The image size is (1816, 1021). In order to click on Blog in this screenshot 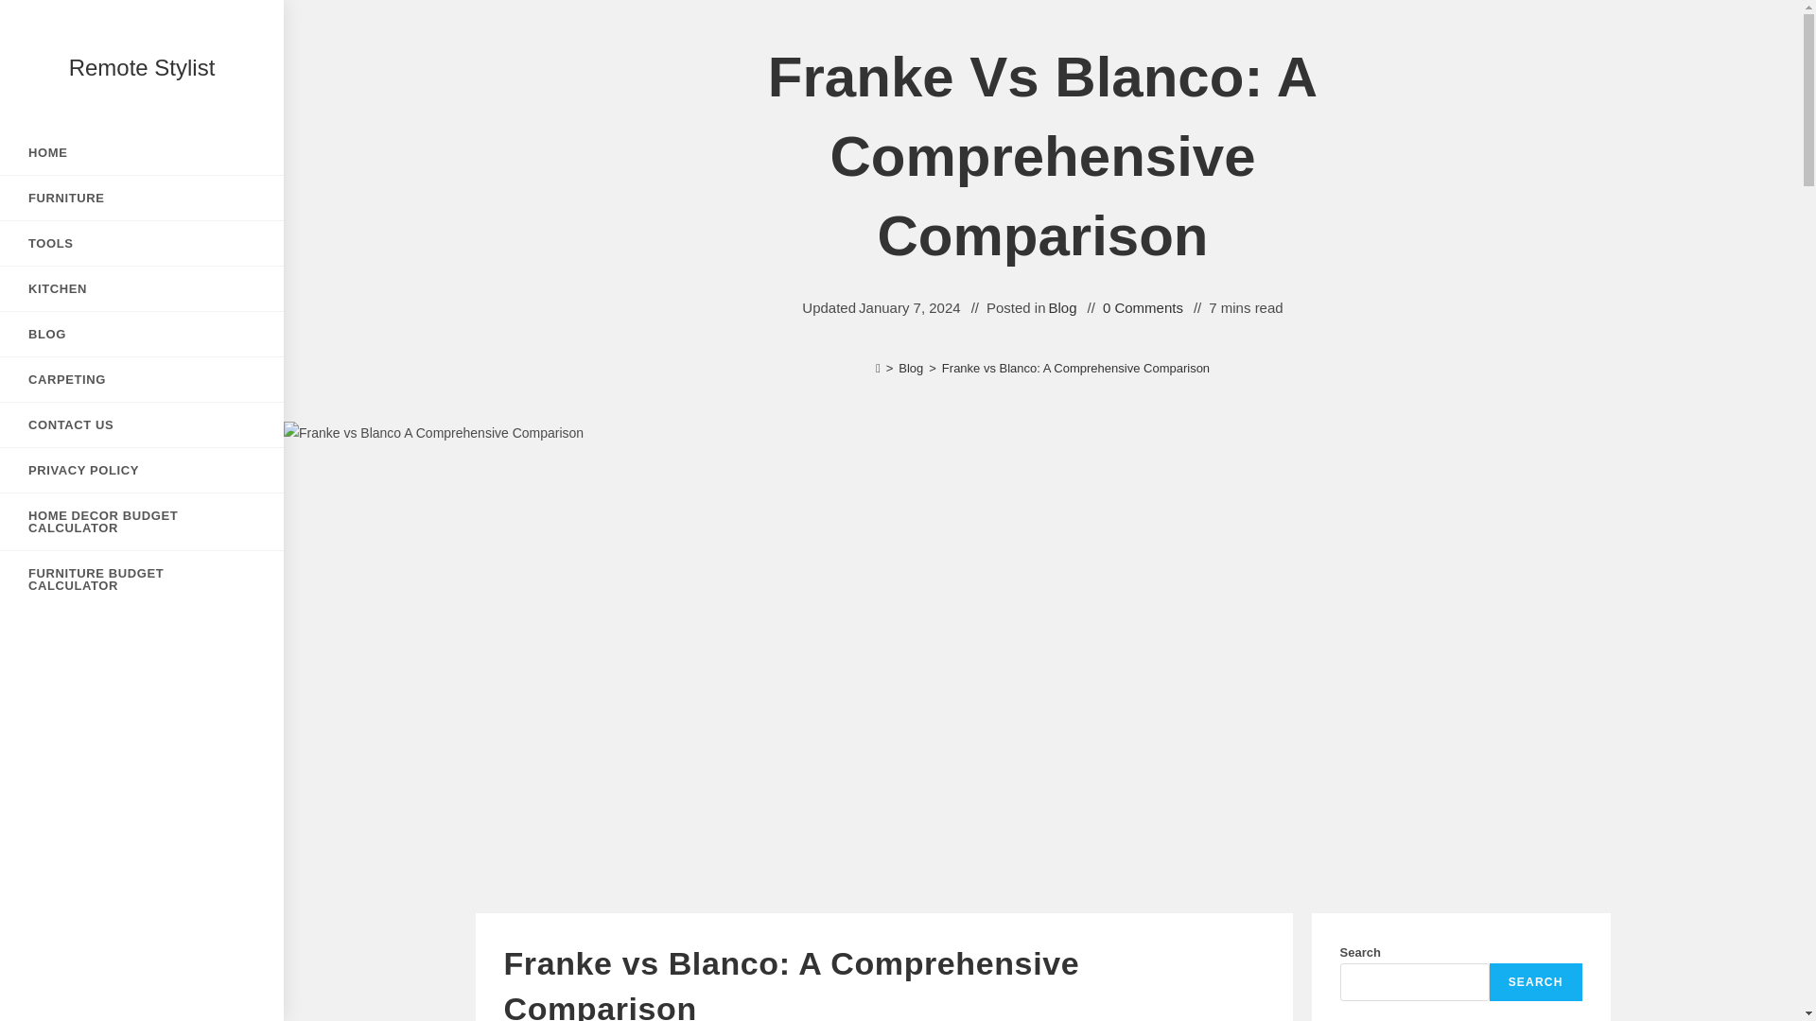, I will do `click(1063, 308)`.